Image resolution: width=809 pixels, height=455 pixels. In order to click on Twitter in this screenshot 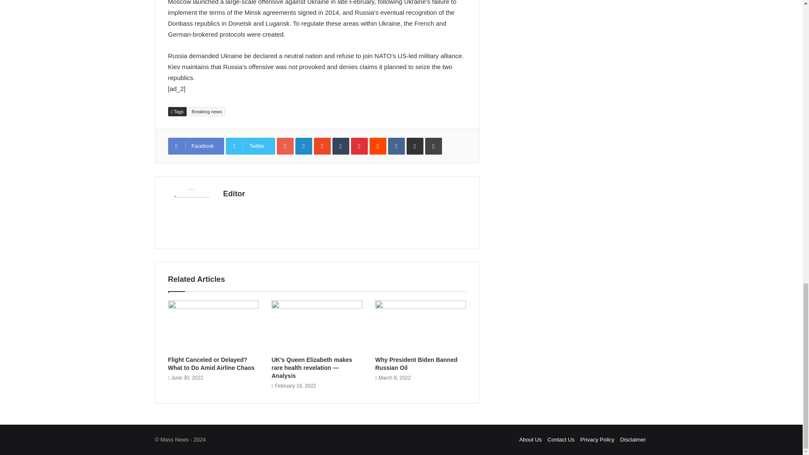, I will do `click(250, 146)`.